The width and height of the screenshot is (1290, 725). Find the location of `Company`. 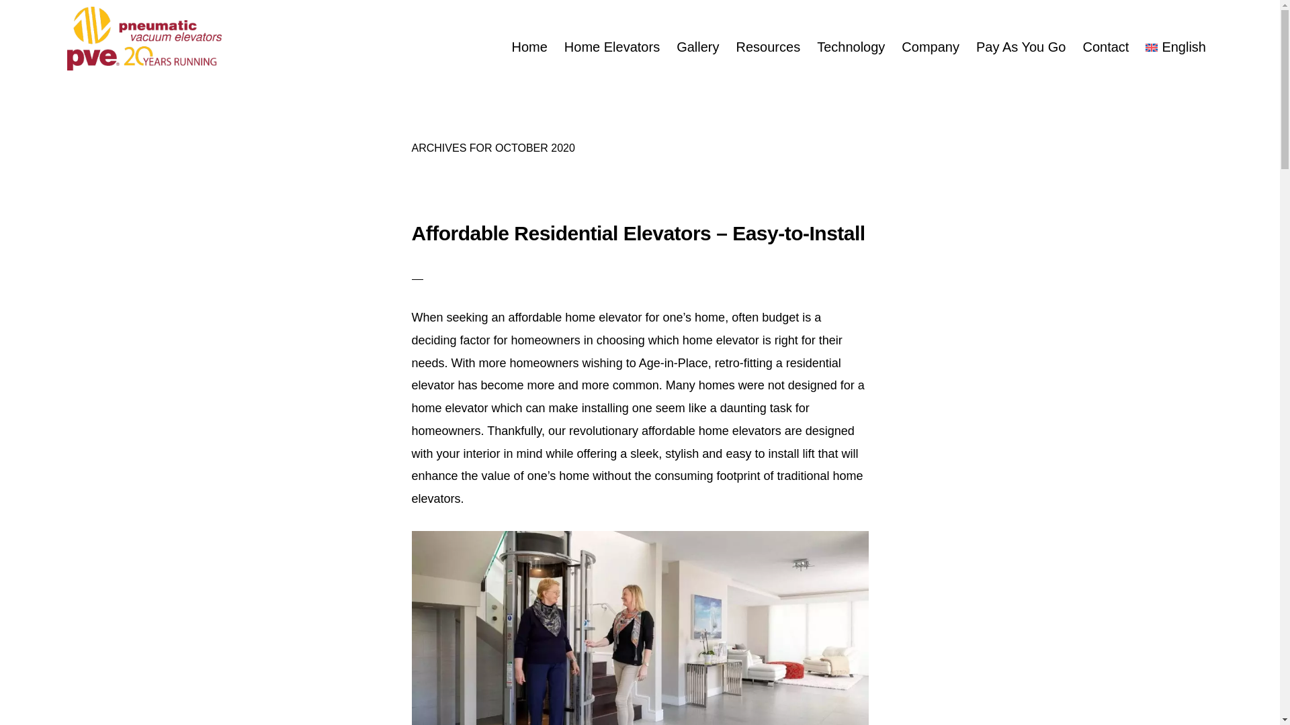

Company is located at coordinates (931, 47).